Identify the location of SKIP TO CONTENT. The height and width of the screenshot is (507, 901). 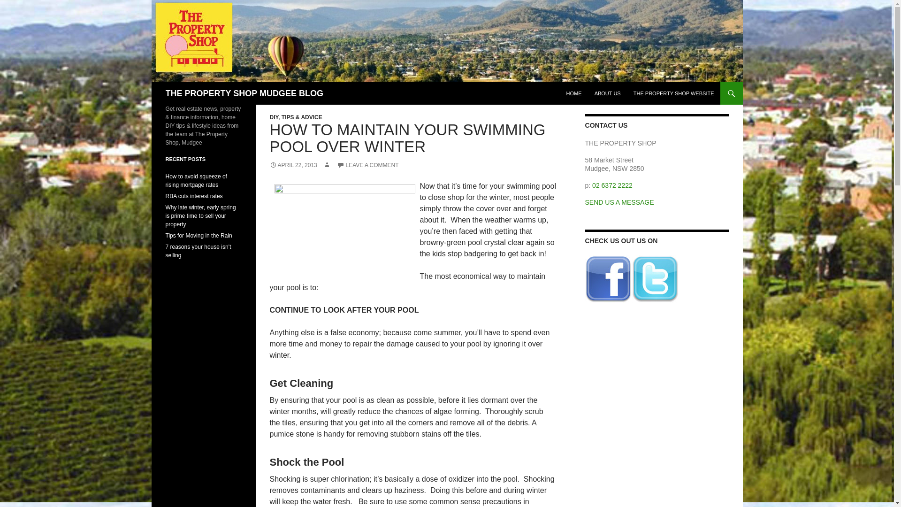
(589, 86).